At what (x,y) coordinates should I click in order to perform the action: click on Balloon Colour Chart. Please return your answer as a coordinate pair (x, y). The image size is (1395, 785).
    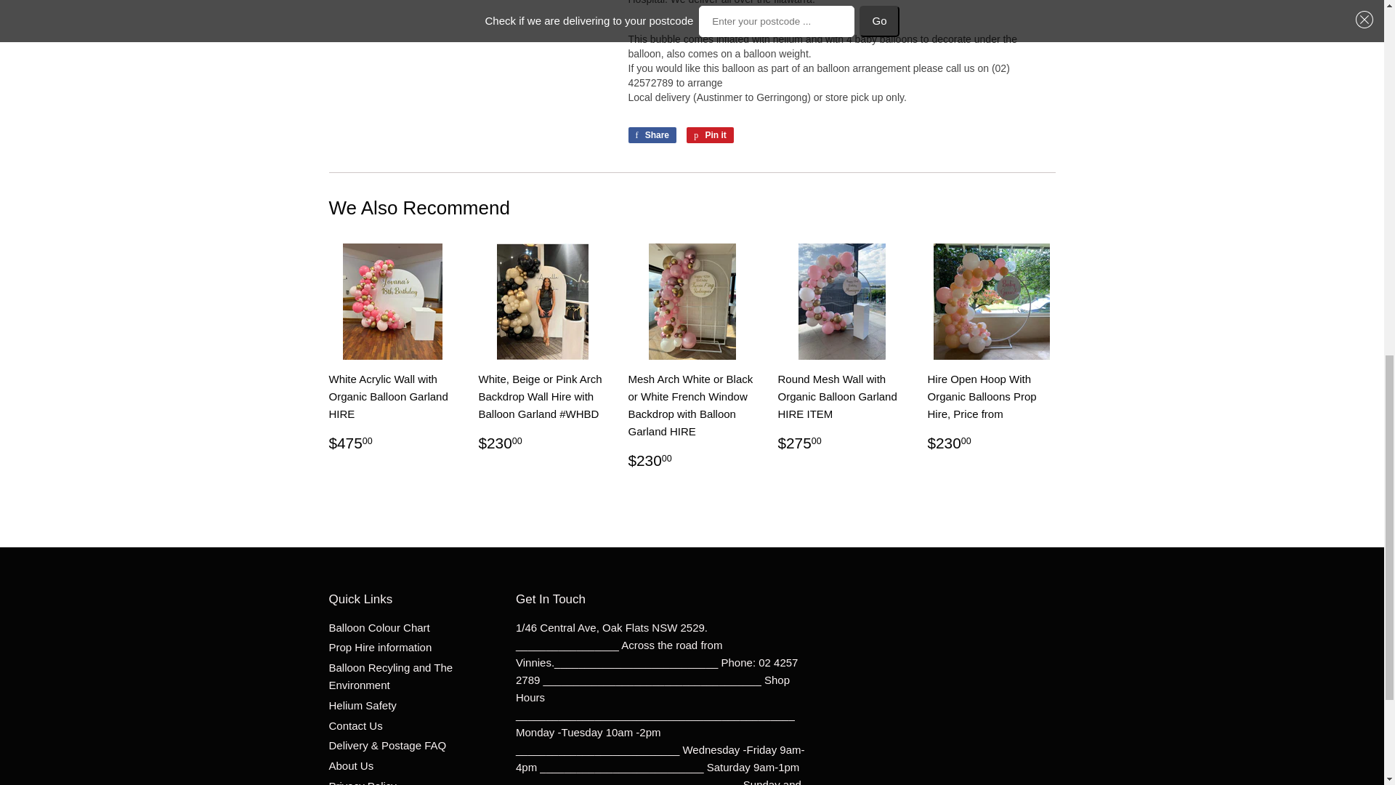
    Looking at the image, I should click on (379, 627).